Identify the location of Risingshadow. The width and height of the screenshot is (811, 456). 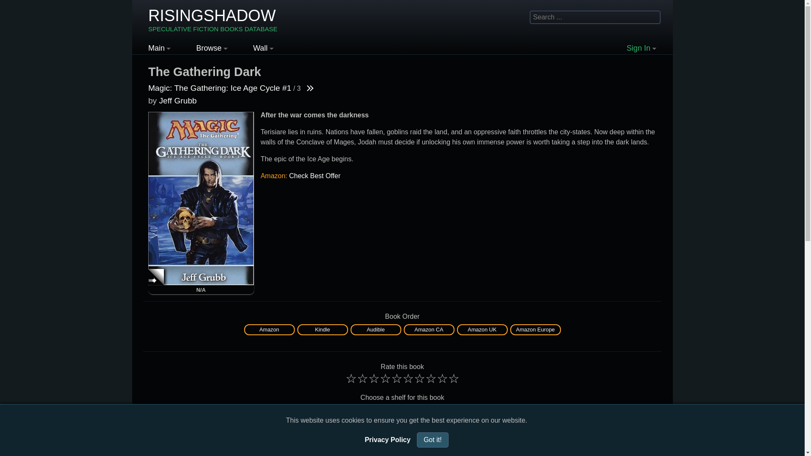
(213, 20).